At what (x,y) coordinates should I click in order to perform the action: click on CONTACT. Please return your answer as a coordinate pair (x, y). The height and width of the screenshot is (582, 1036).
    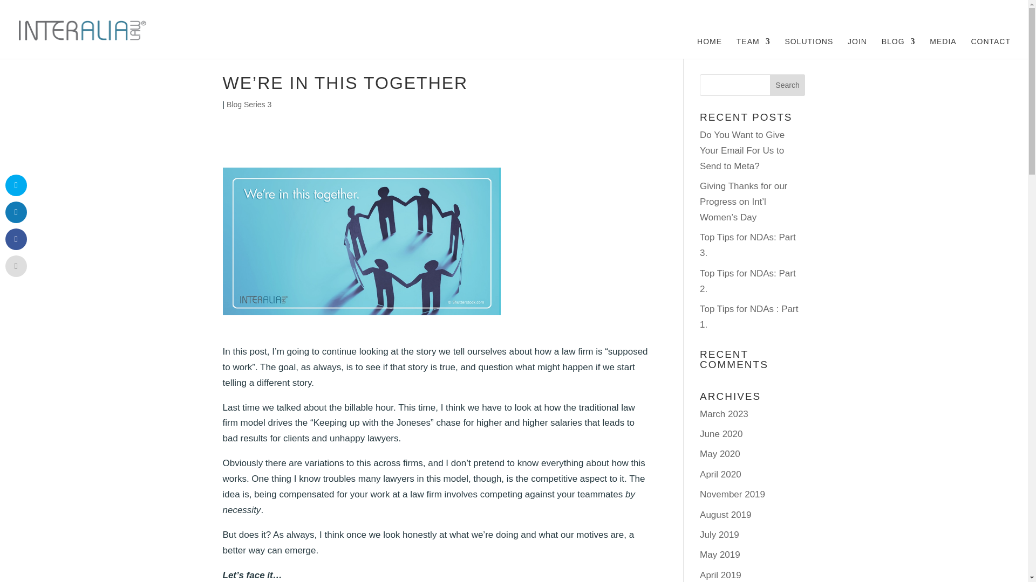
    Looking at the image, I should click on (991, 46).